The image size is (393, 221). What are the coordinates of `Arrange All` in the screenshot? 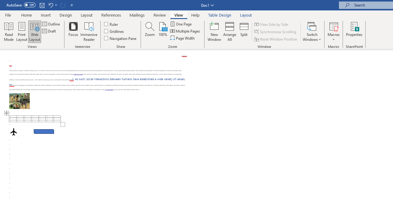 It's located at (230, 31).